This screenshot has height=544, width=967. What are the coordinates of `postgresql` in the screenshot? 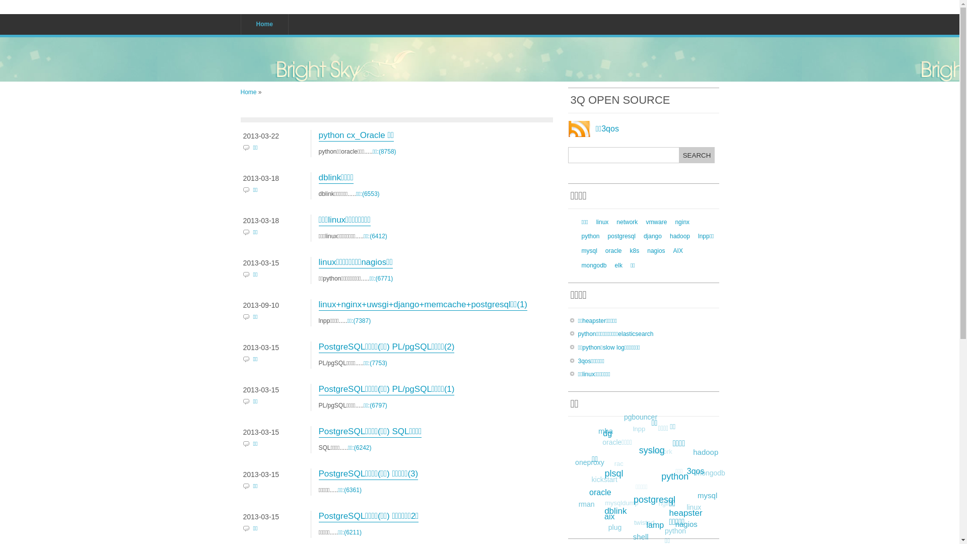 It's located at (621, 236).